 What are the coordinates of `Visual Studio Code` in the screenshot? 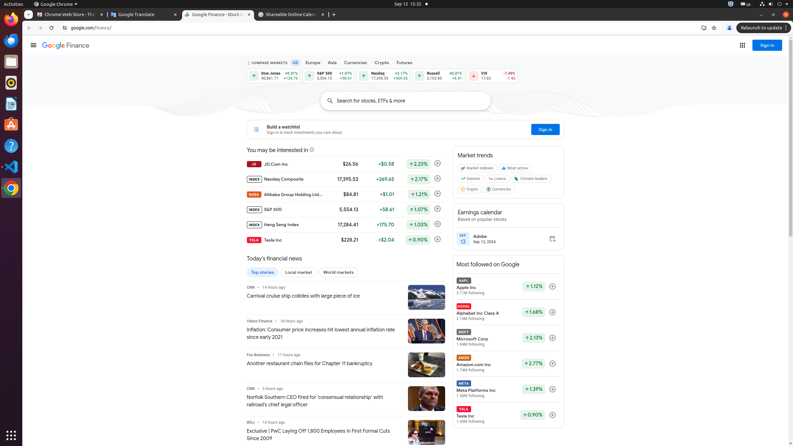 It's located at (11, 167).